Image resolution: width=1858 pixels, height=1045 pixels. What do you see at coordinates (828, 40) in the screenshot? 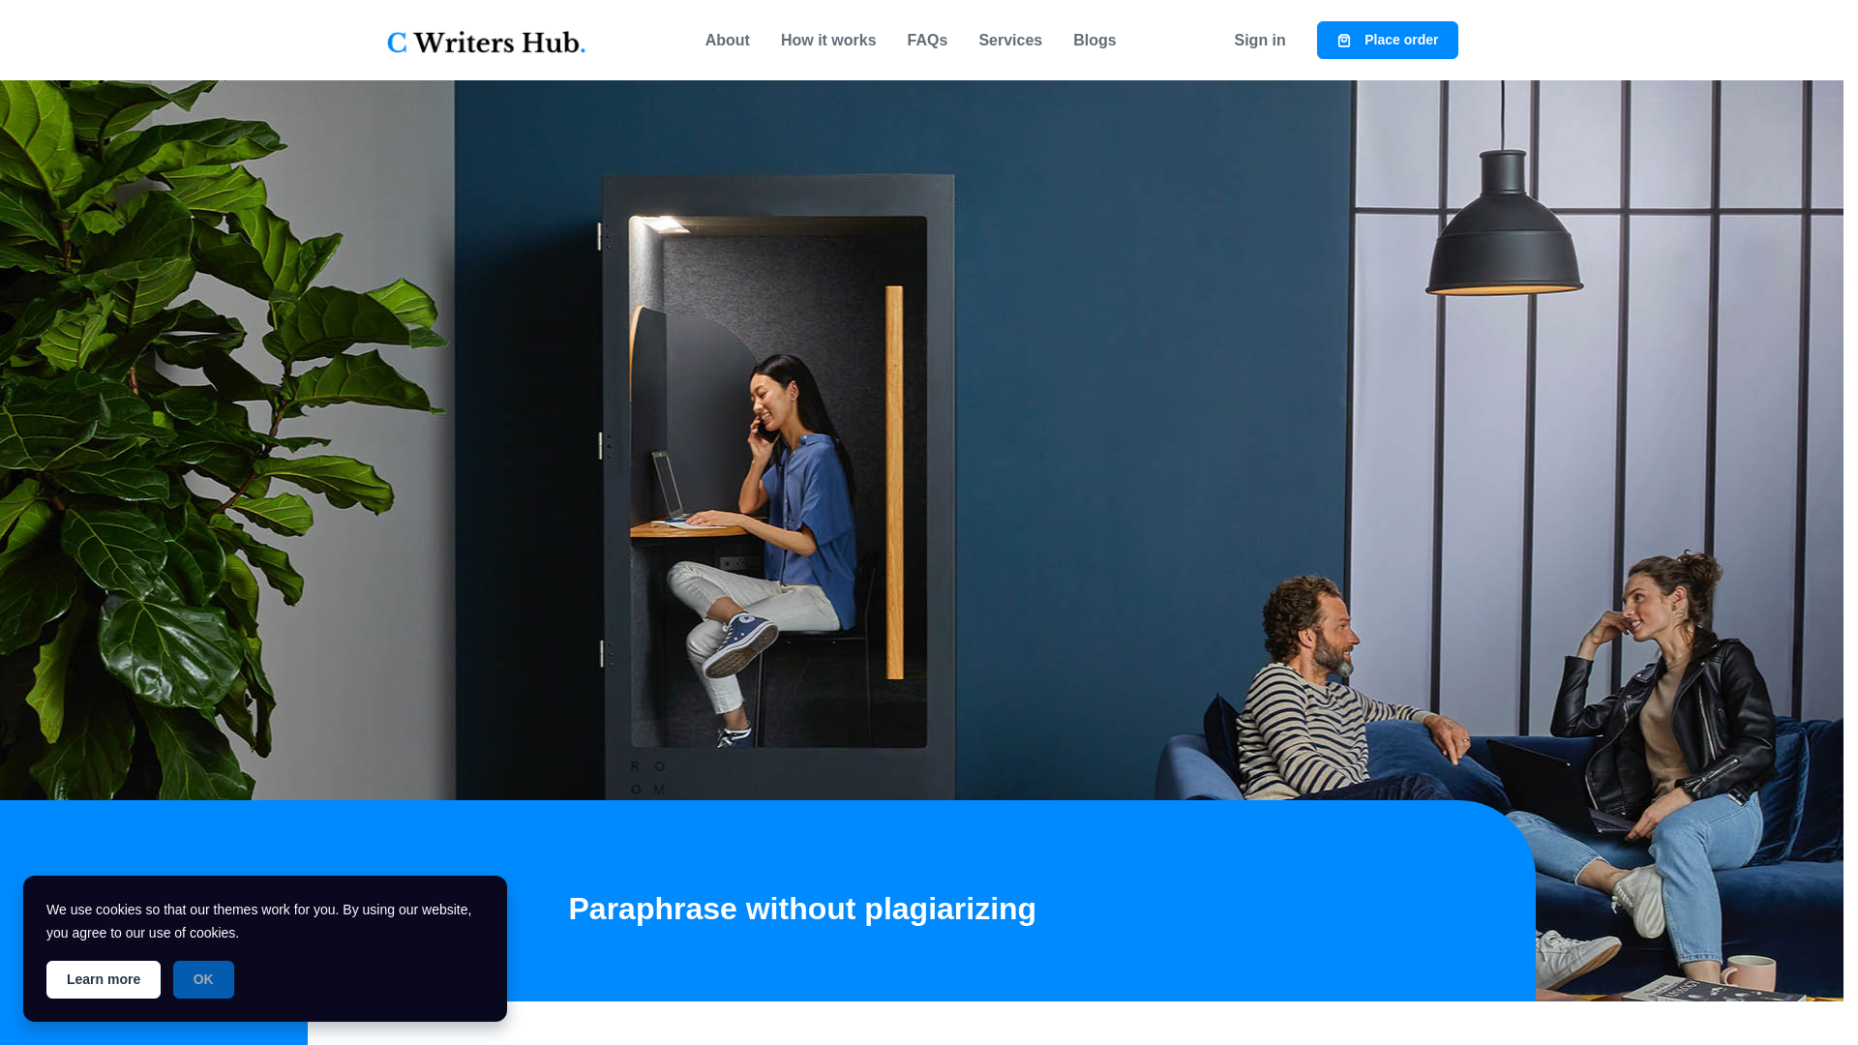
I see `How it works` at bounding box center [828, 40].